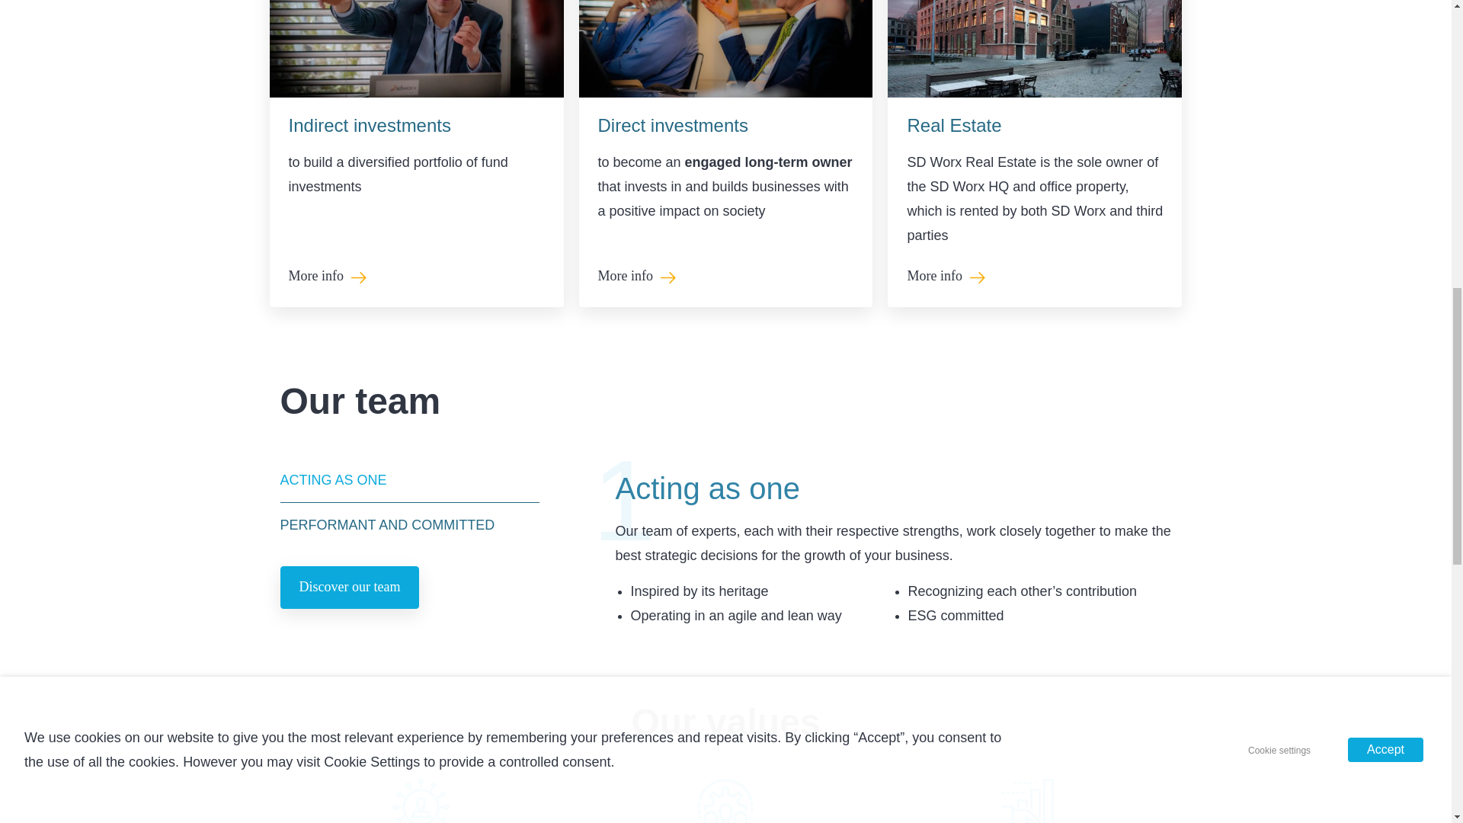 This screenshot has height=823, width=1463. What do you see at coordinates (1030, 800) in the screenshot?
I see `test` at bounding box center [1030, 800].